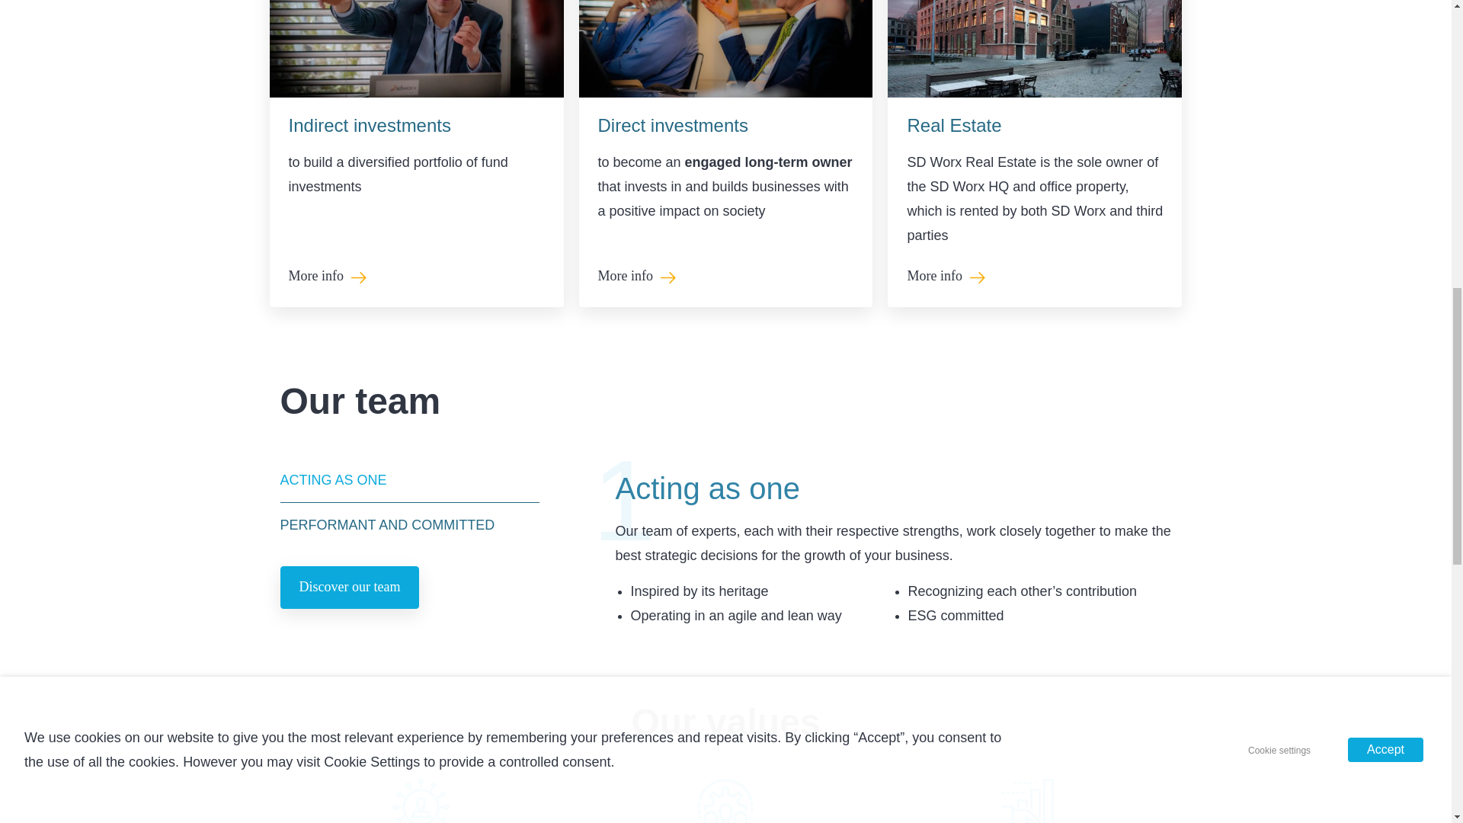 This screenshot has height=823, width=1463. What do you see at coordinates (1030, 800) in the screenshot?
I see `test` at bounding box center [1030, 800].